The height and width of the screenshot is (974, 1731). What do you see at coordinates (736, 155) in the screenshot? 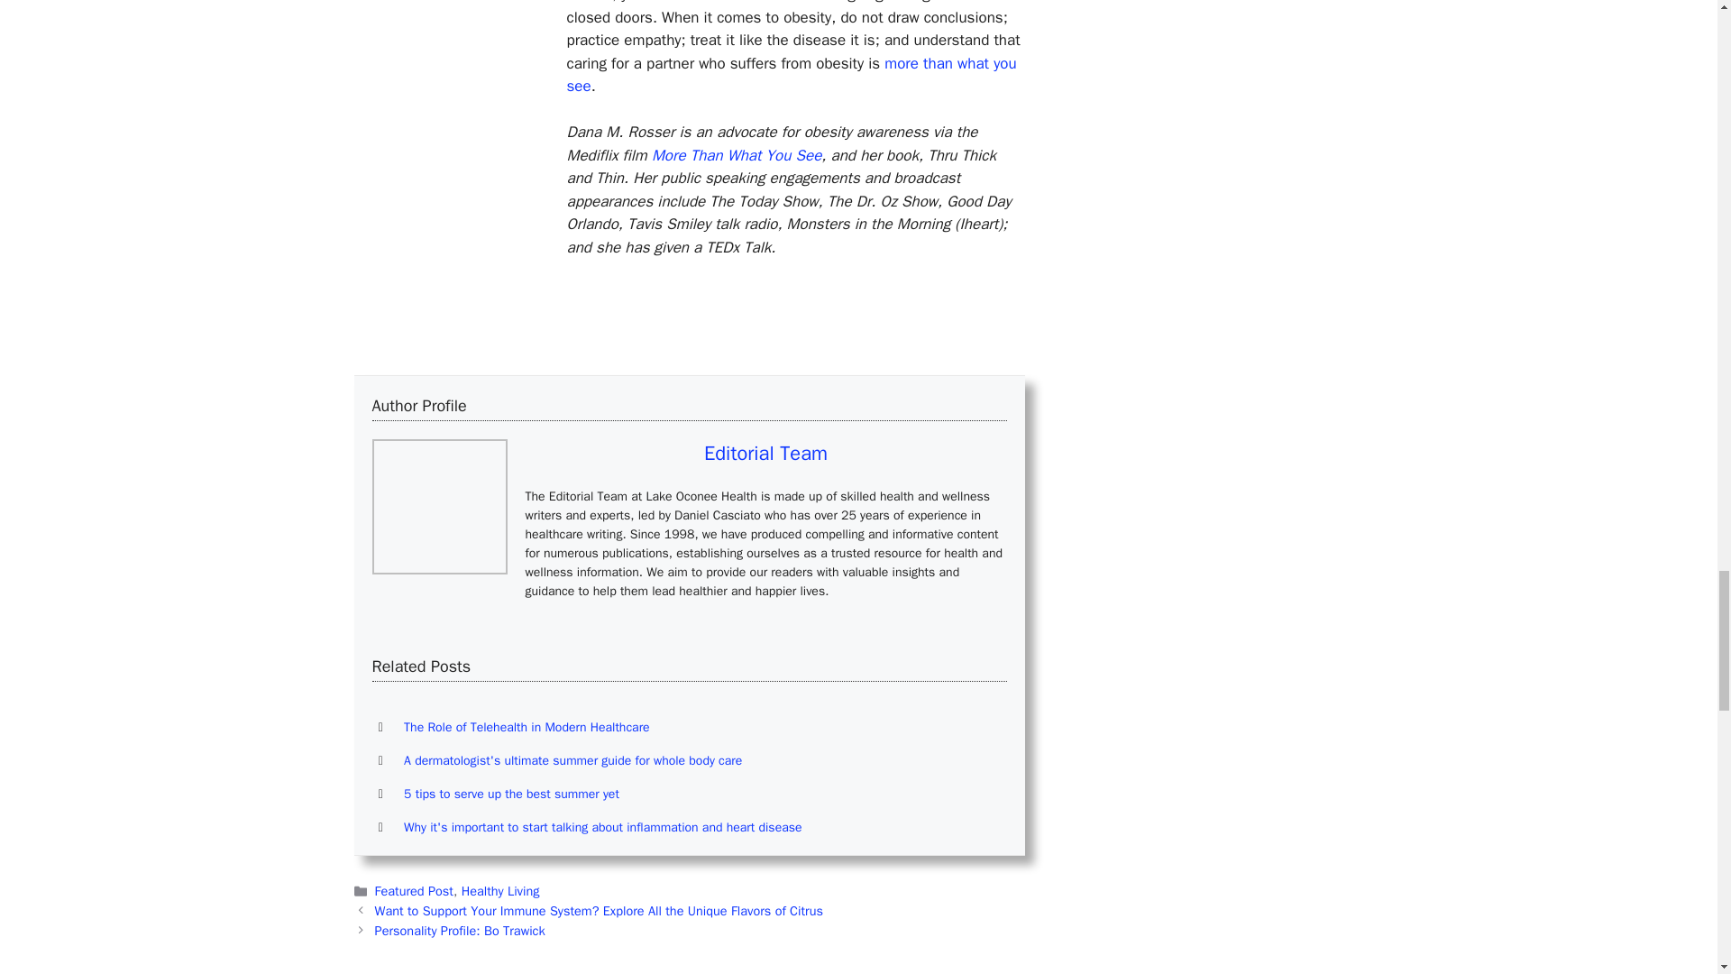
I see `More Than What You See` at bounding box center [736, 155].